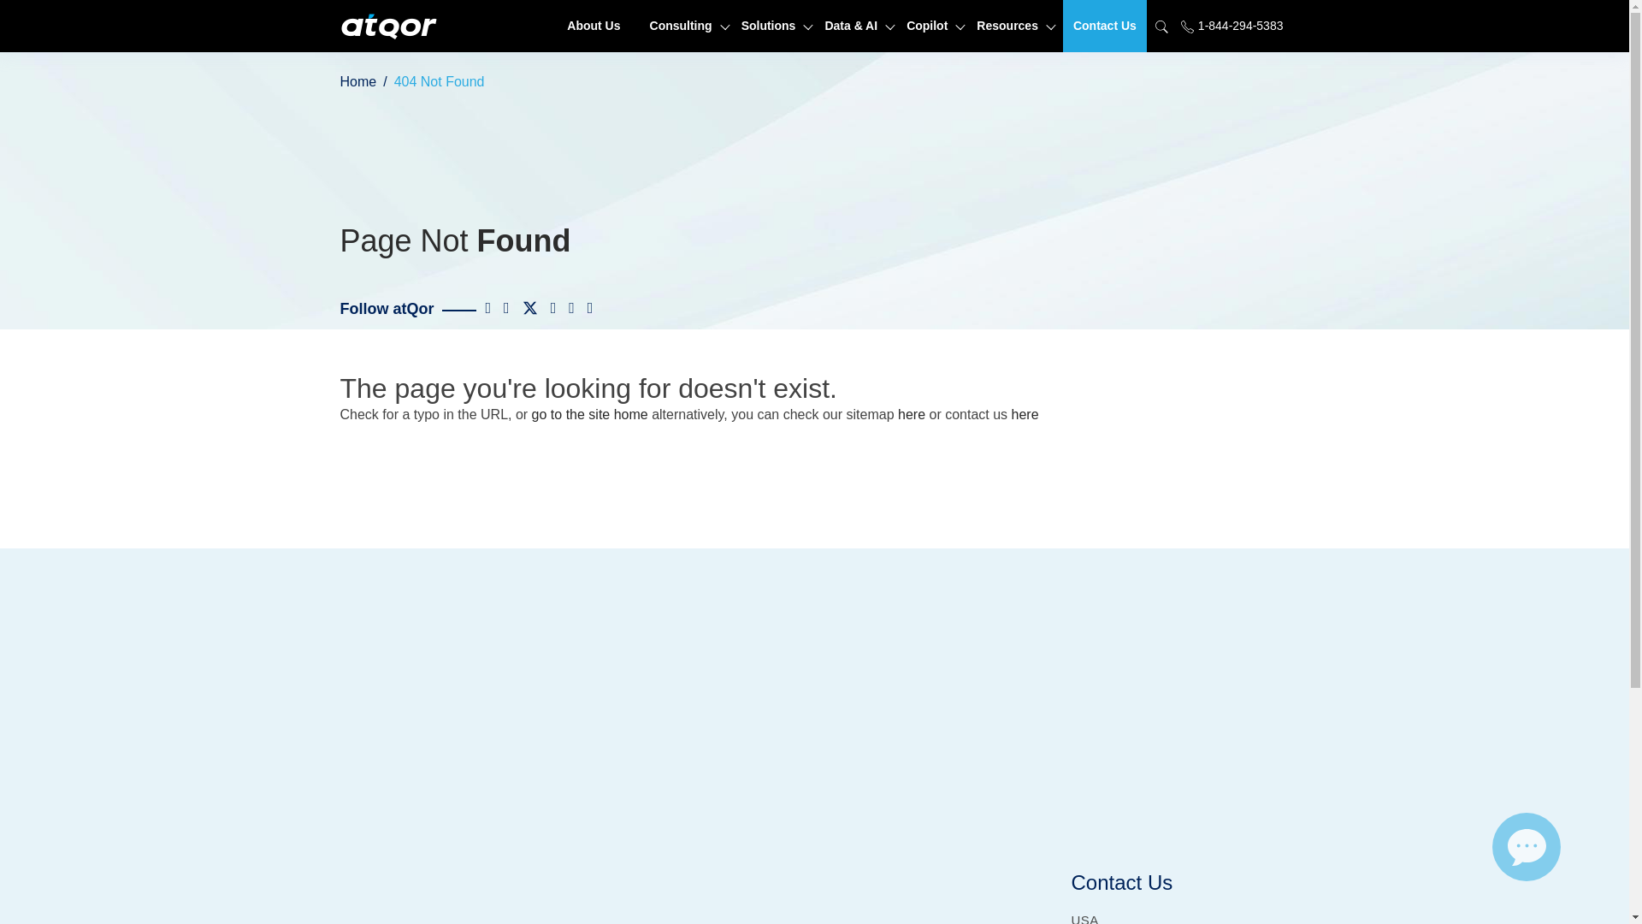 The width and height of the screenshot is (1642, 924). I want to click on Resources, so click(1007, 26).